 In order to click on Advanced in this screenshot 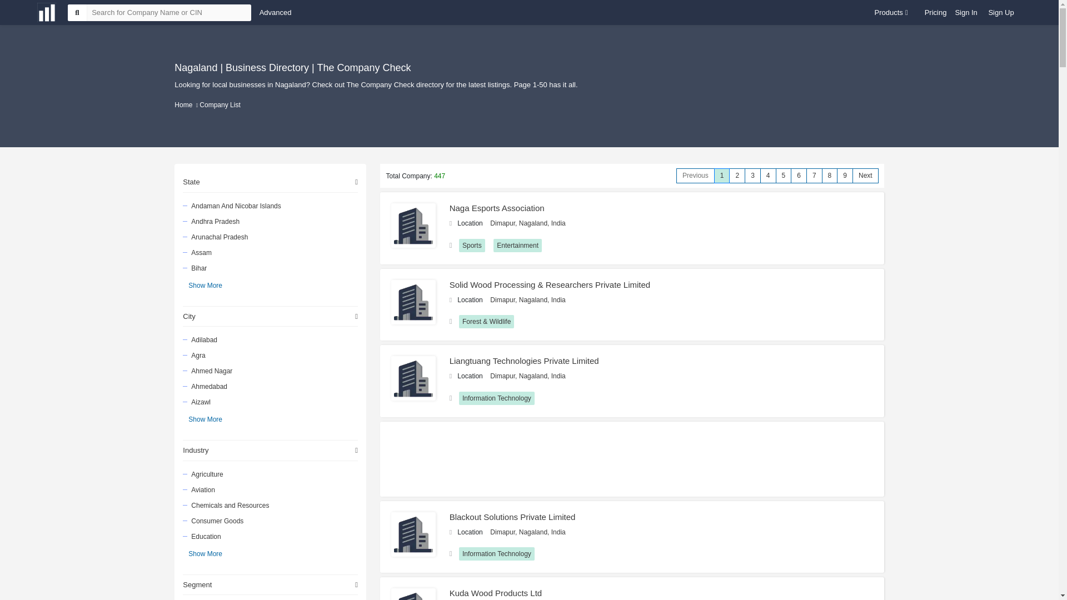, I will do `click(275, 12)`.